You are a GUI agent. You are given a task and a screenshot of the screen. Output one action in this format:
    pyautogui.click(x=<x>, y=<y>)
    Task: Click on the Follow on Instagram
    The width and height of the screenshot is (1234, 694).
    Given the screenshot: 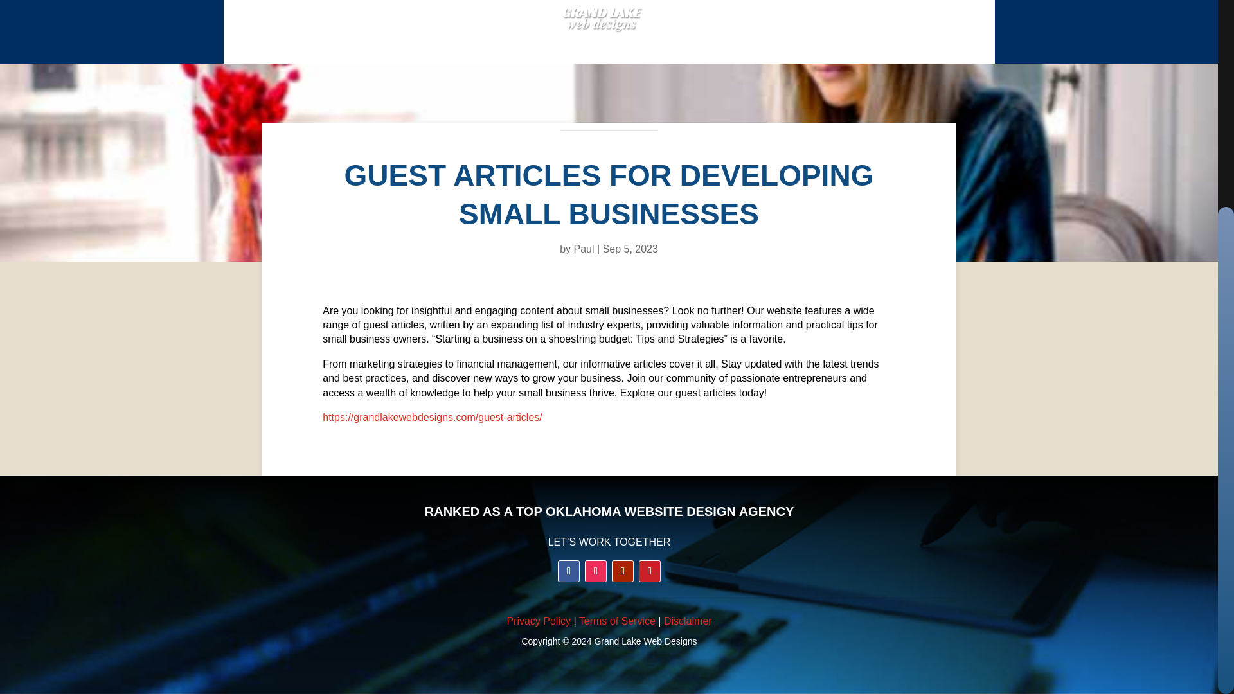 What is the action you would take?
    pyautogui.click(x=596, y=571)
    